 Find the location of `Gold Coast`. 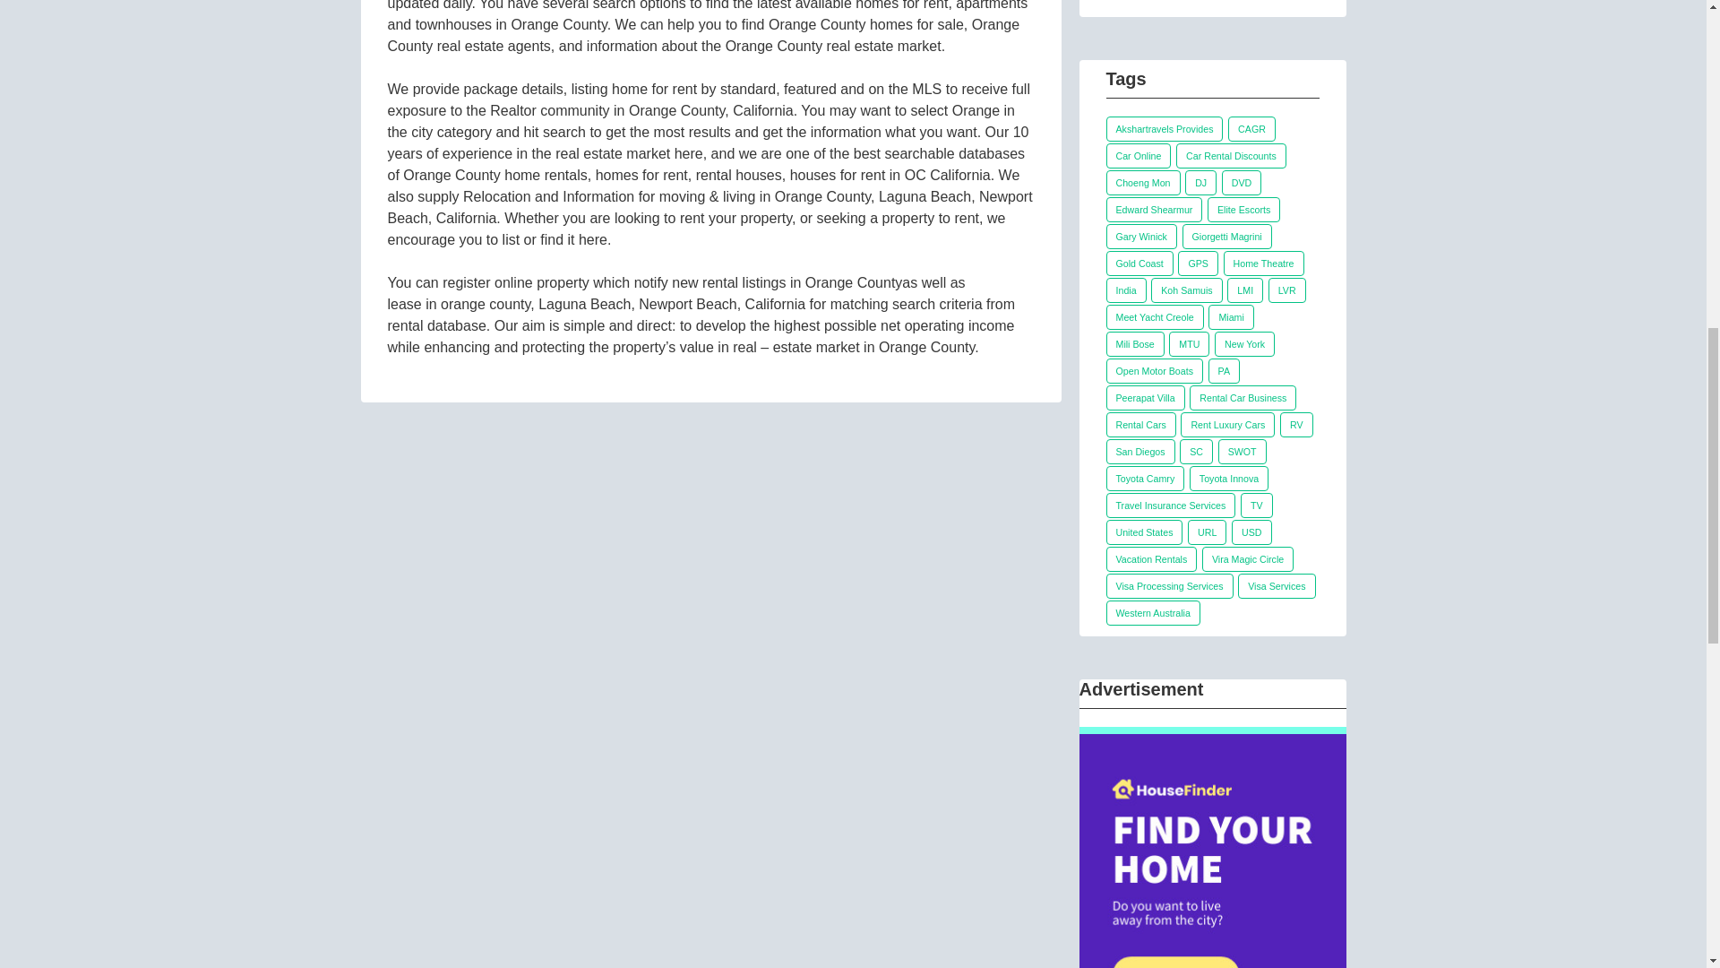

Gold Coast is located at coordinates (1139, 263).